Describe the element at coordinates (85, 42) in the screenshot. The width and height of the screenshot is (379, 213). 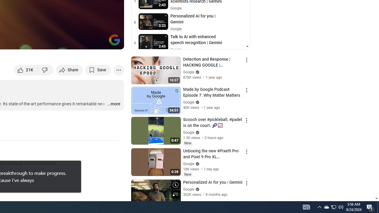
I see `Miniplayer (i)` at that location.